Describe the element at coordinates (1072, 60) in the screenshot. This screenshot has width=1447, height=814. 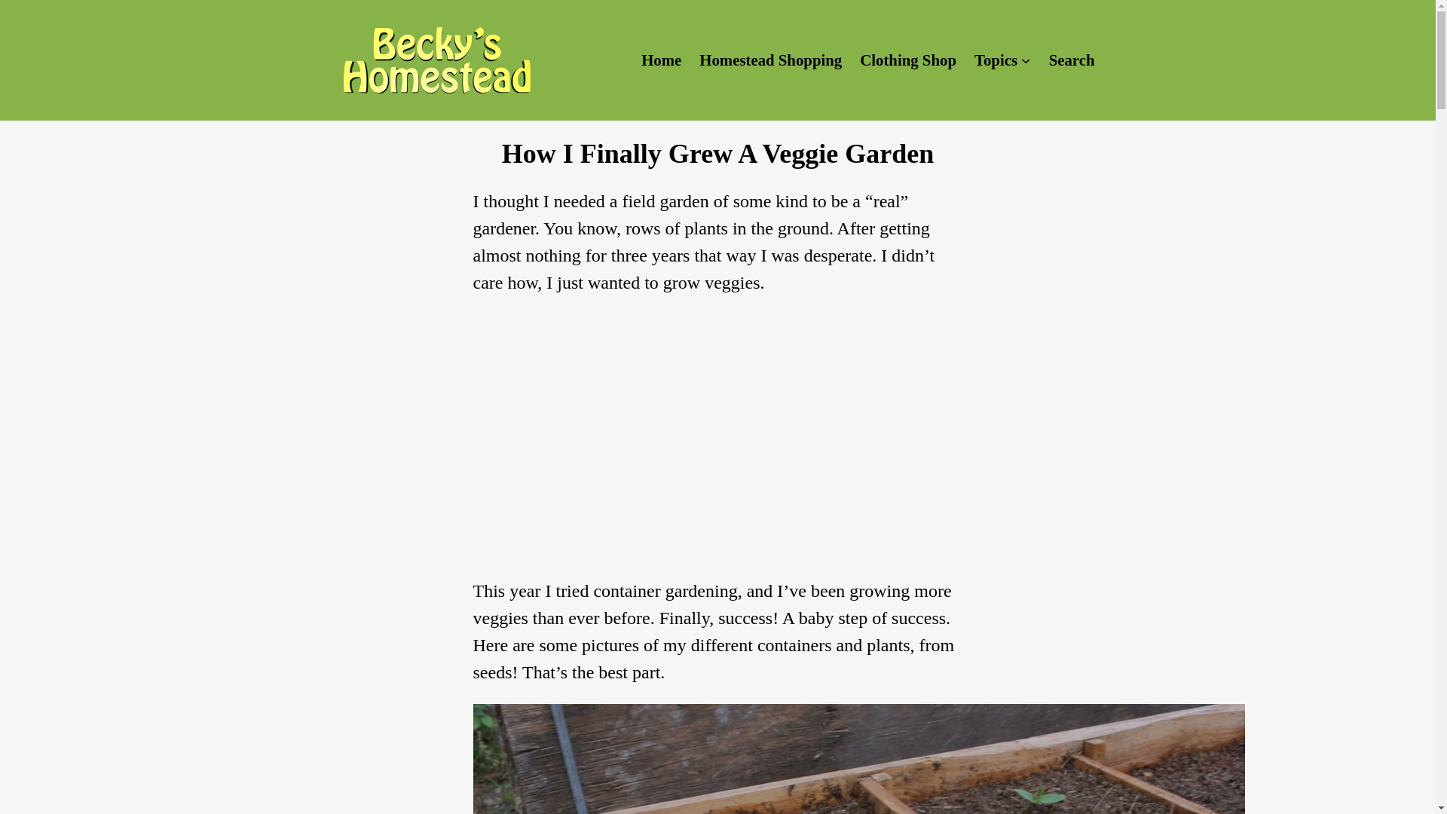
I see `Search` at that location.